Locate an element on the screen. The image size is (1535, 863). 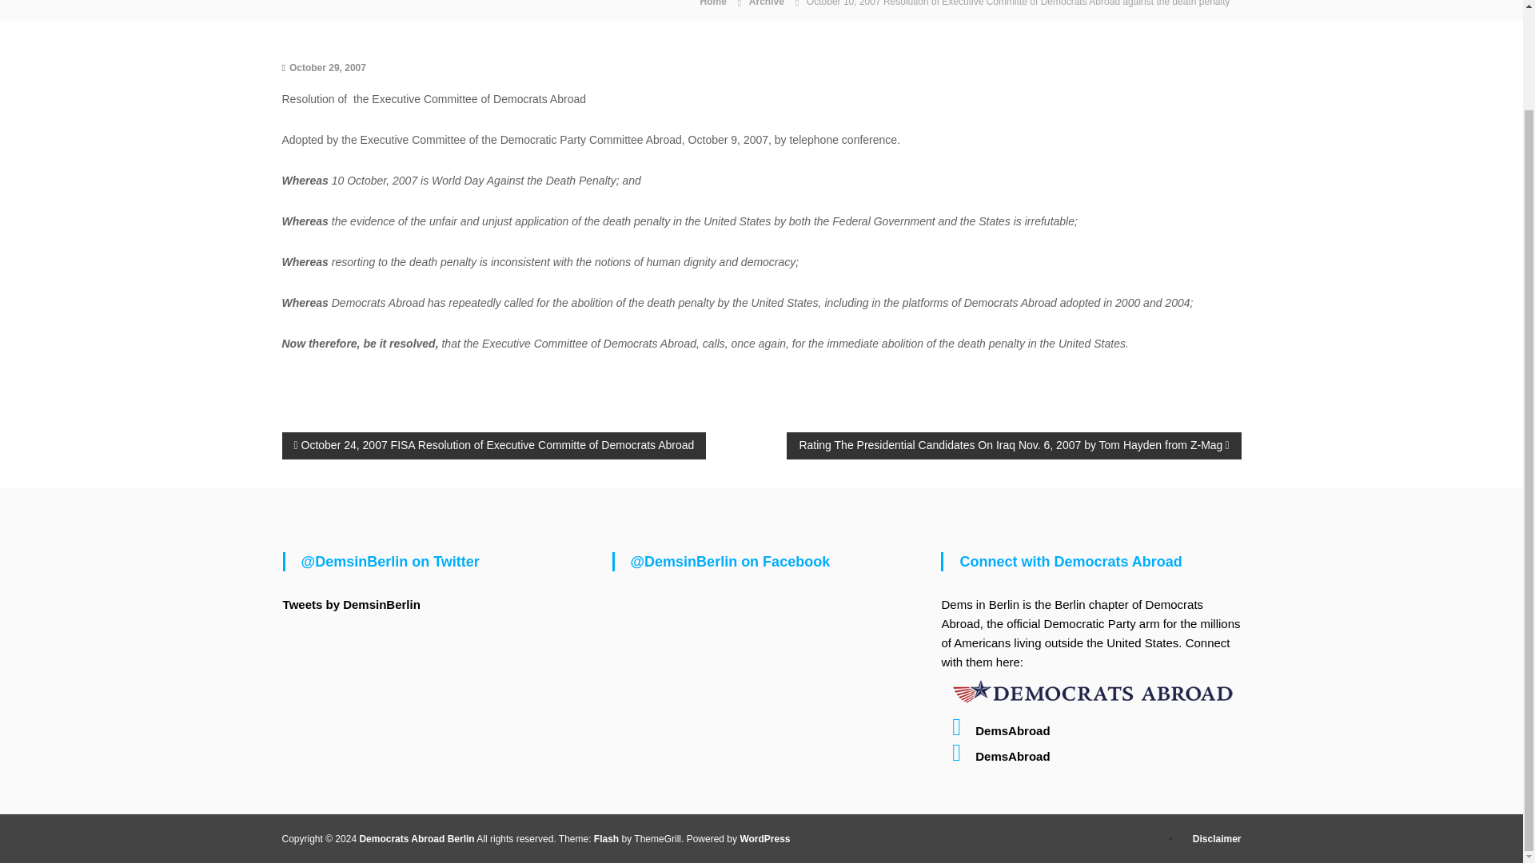
WordPress is located at coordinates (764, 839).